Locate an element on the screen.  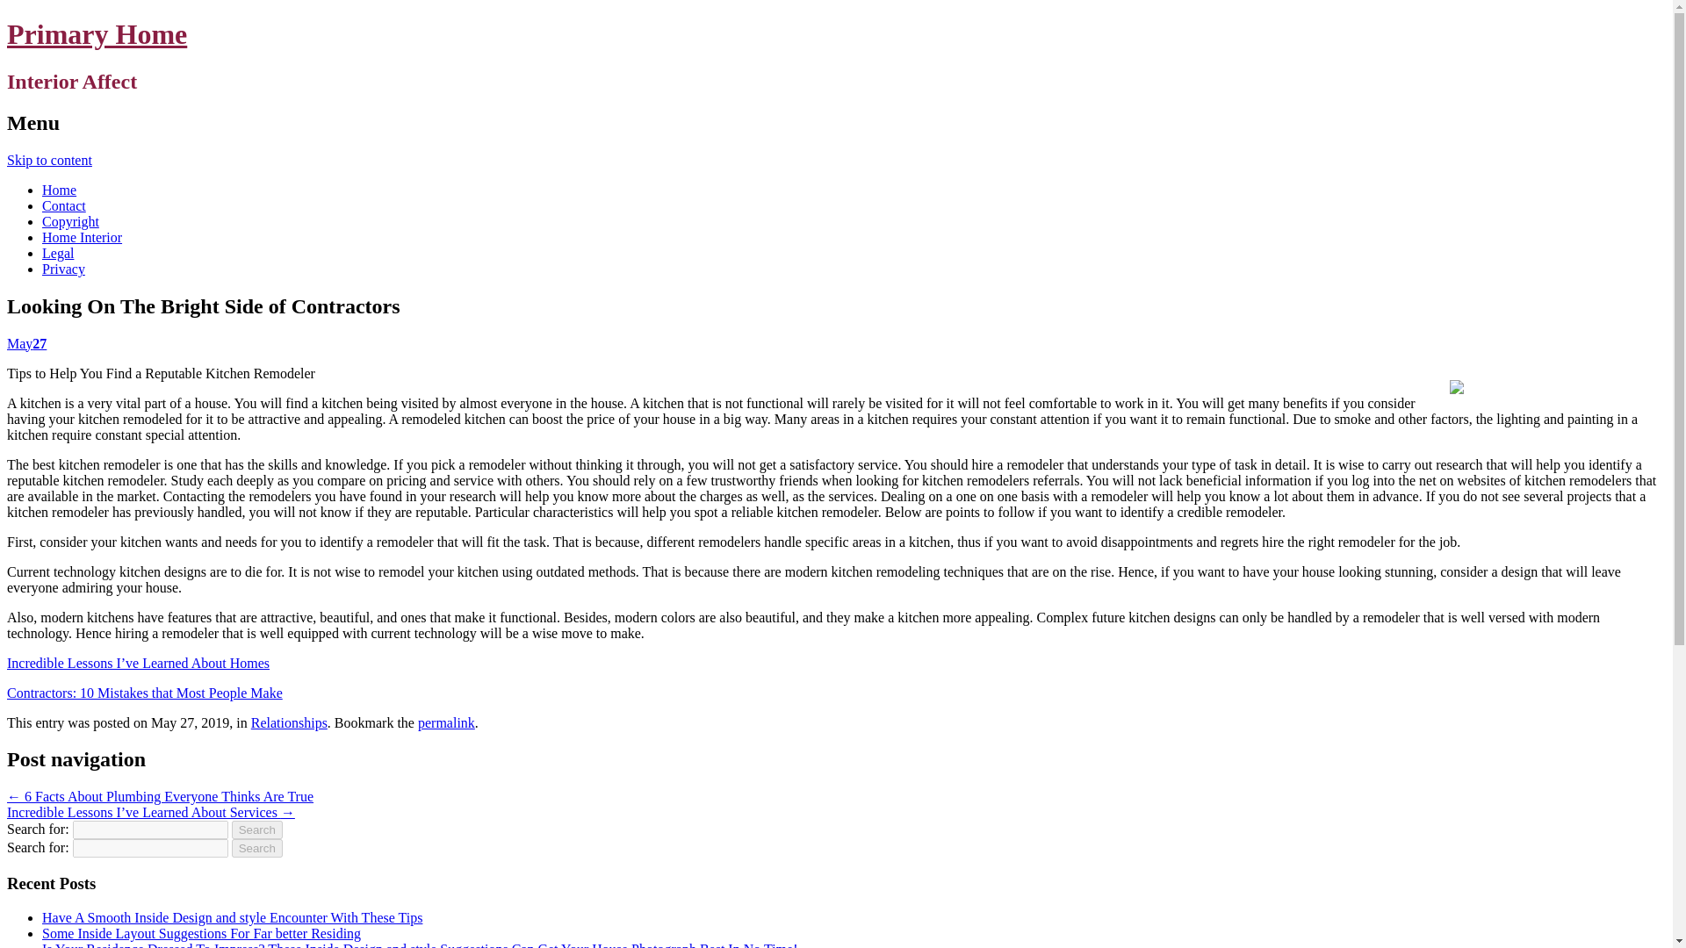
May 27, 2019 is located at coordinates (26, 342).